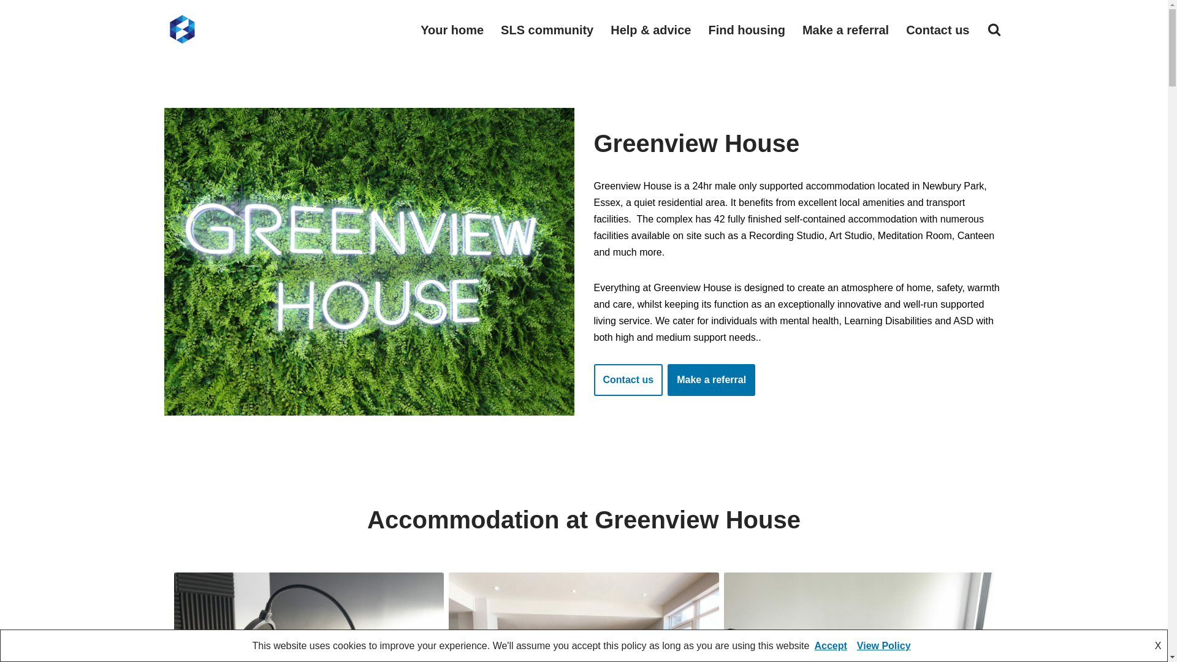 The height and width of the screenshot is (662, 1177). I want to click on Skip to content, so click(9, 26).